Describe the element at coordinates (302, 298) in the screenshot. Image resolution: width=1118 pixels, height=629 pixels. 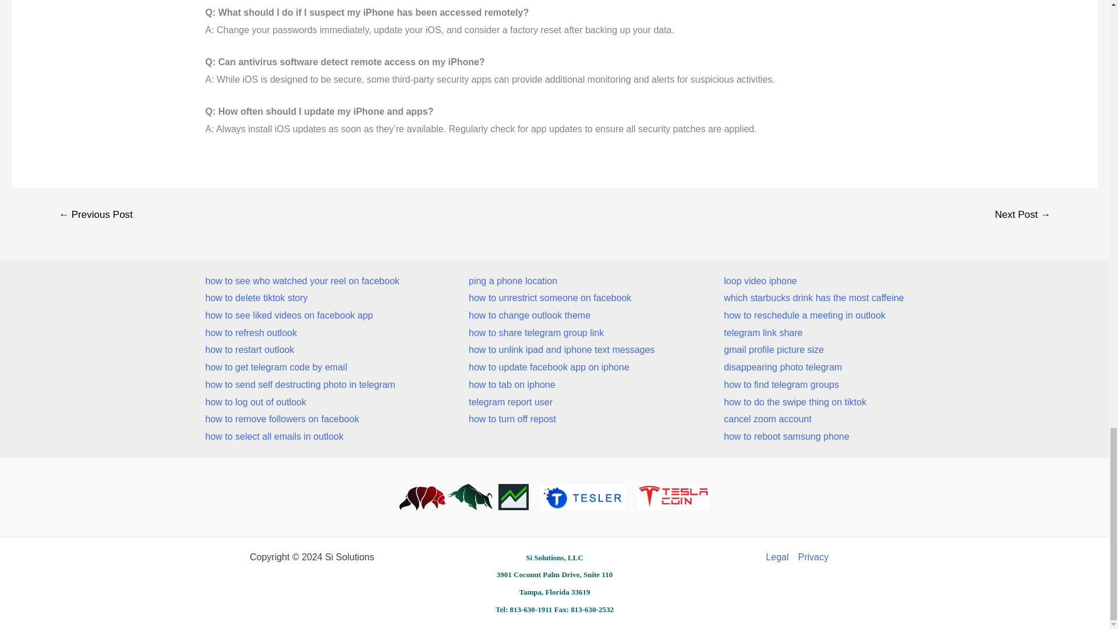
I see `how to delete tiktok story` at that location.